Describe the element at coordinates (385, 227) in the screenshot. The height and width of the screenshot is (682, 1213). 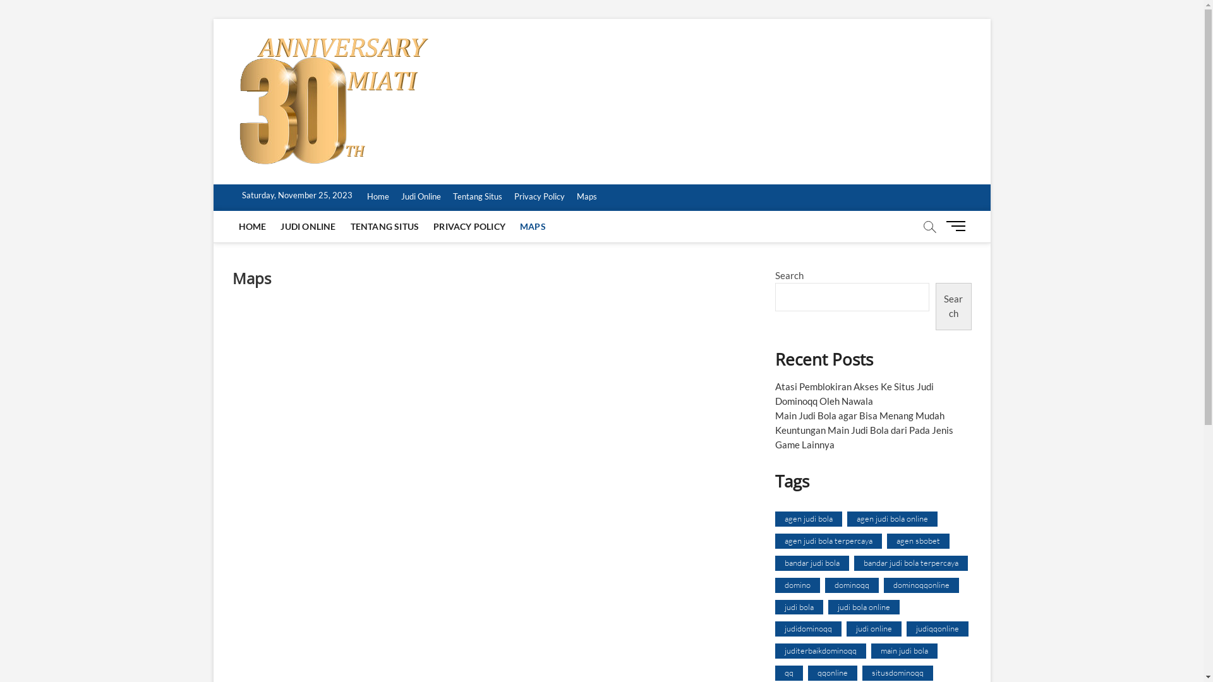
I see `TENTANG SITUS` at that location.